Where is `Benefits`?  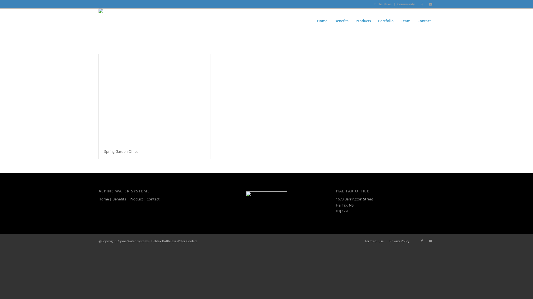
Benefits is located at coordinates (119, 199).